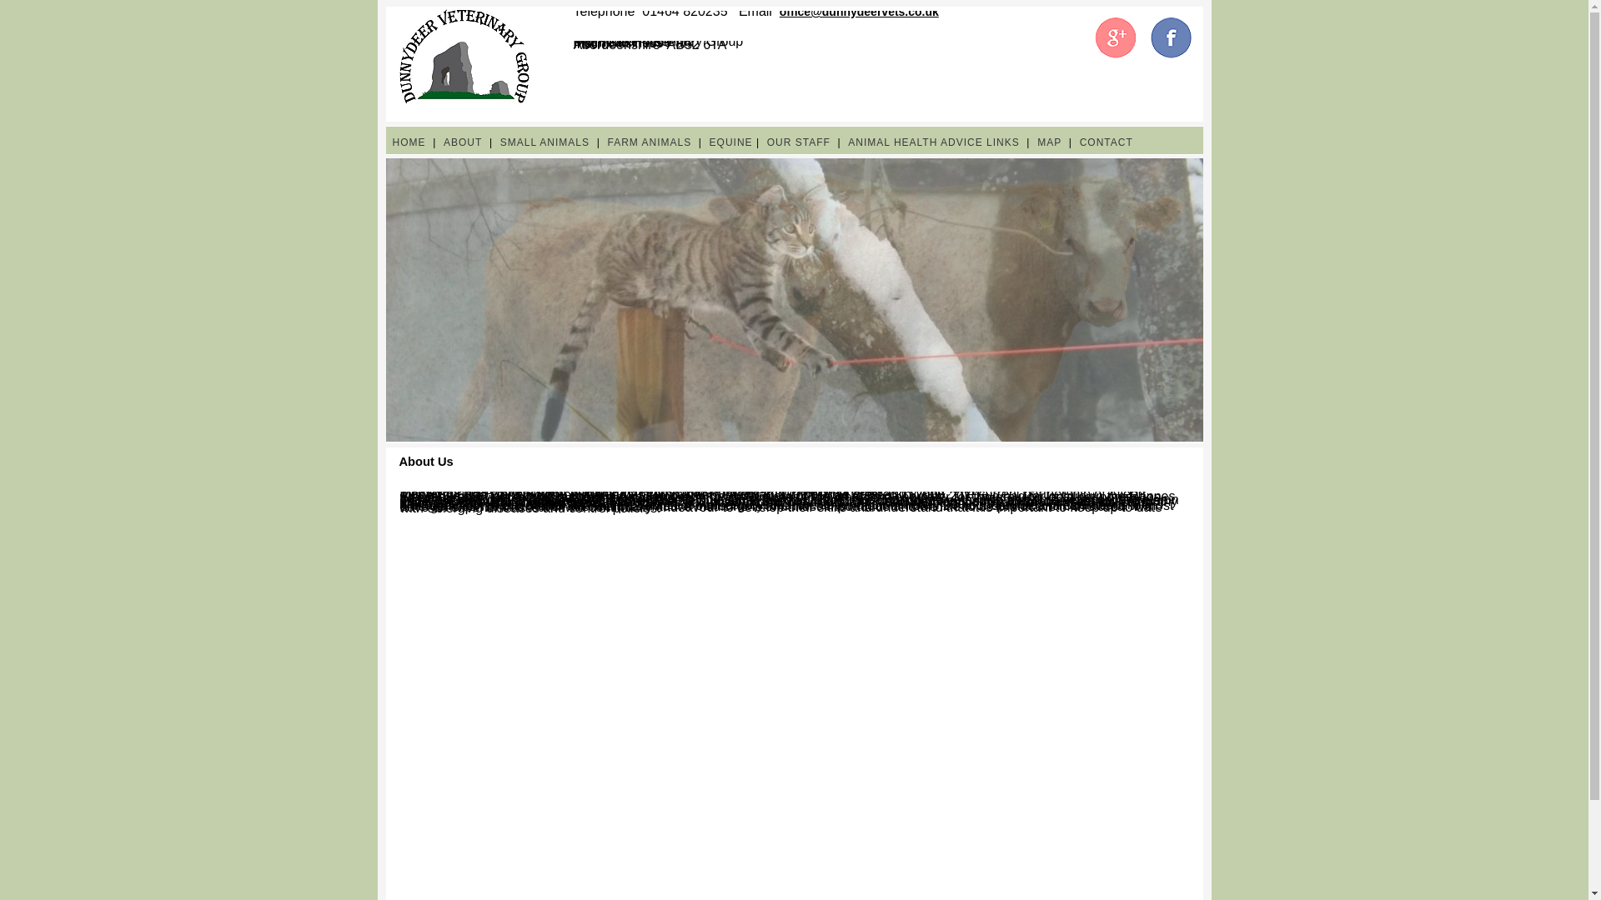 Image resolution: width=1601 pixels, height=900 pixels. What do you see at coordinates (462, 142) in the screenshot?
I see `ABOUT` at bounding box center [462, 142].